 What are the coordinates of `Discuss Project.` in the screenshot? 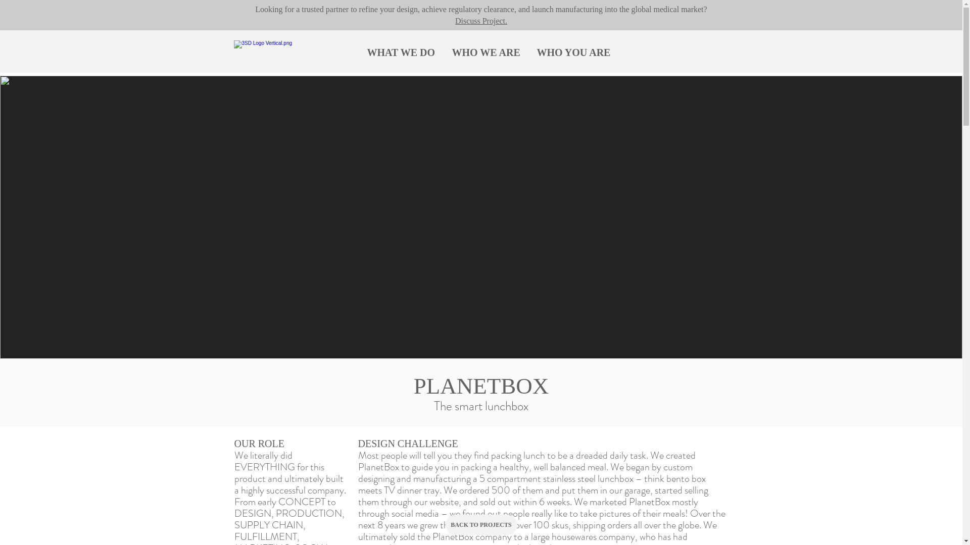 It's located at (481, 21).